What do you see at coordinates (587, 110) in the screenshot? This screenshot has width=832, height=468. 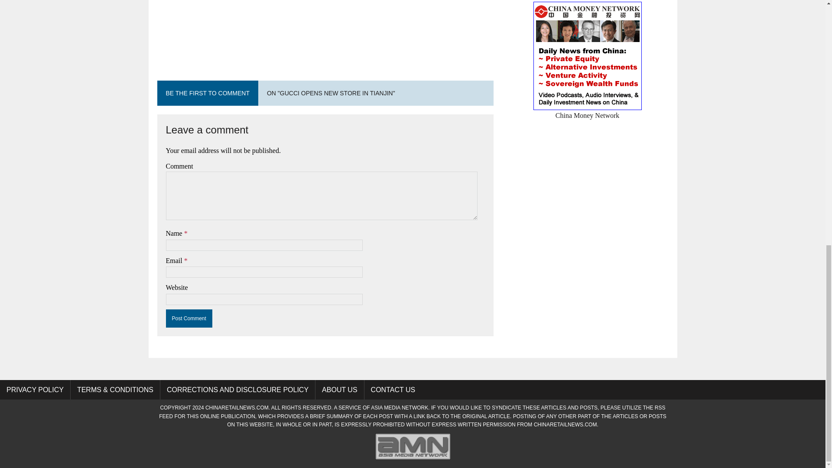 I see `China Money Network` at bounding box center [587, 110].